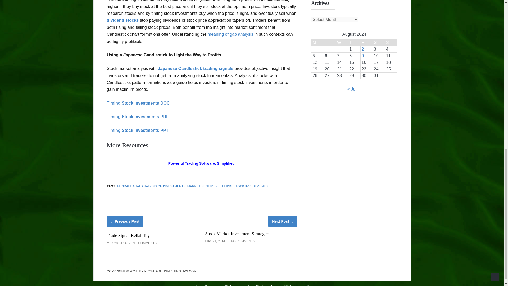 The height and width of the screenshot is (286, 508). Describe the element at coordinates (123, 20) in the screenshot. I see `dividend stocks` at that location.